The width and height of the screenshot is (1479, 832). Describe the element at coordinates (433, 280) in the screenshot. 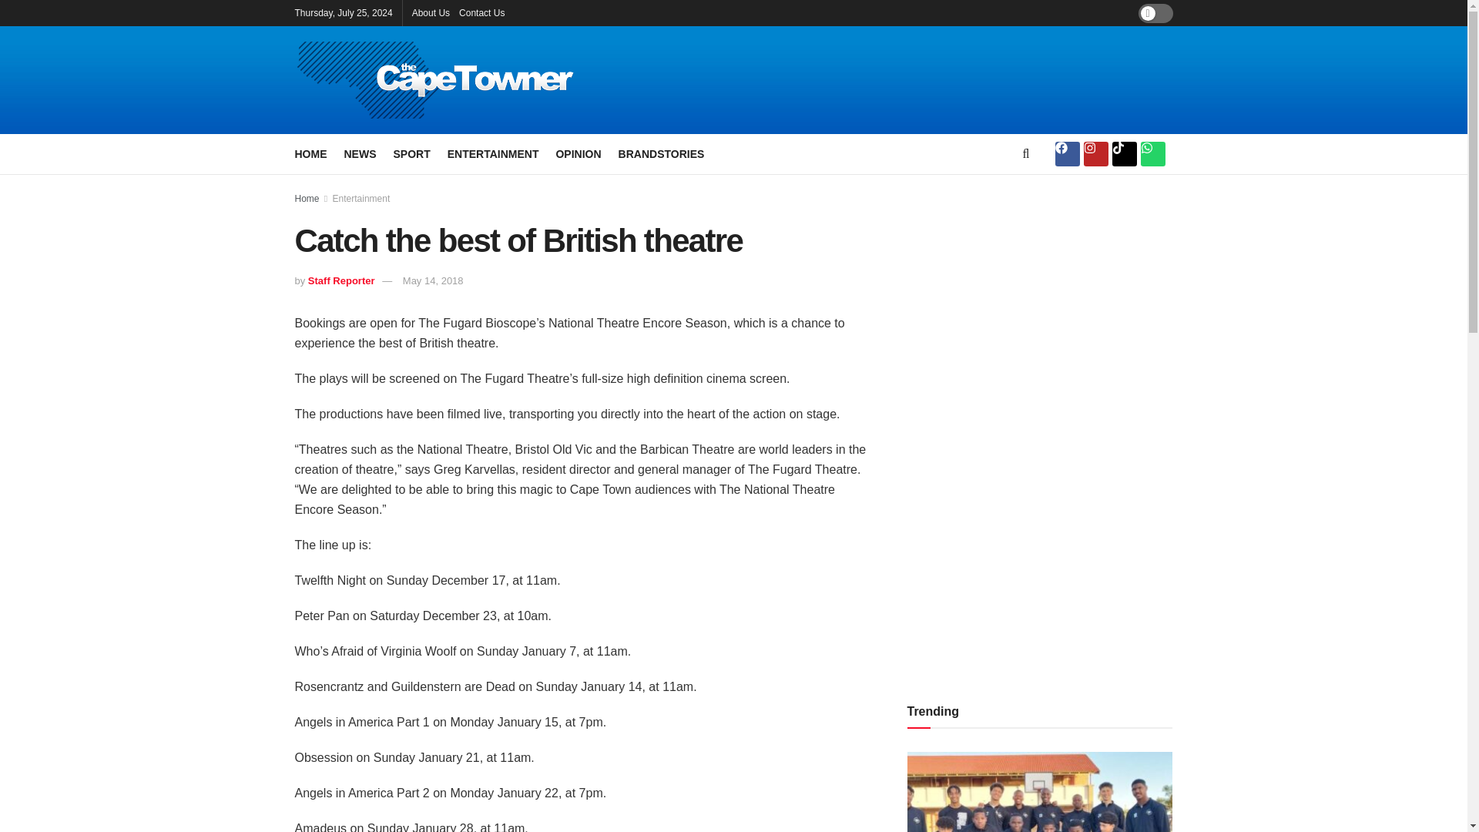

I see `May 14, 2018` at that location.